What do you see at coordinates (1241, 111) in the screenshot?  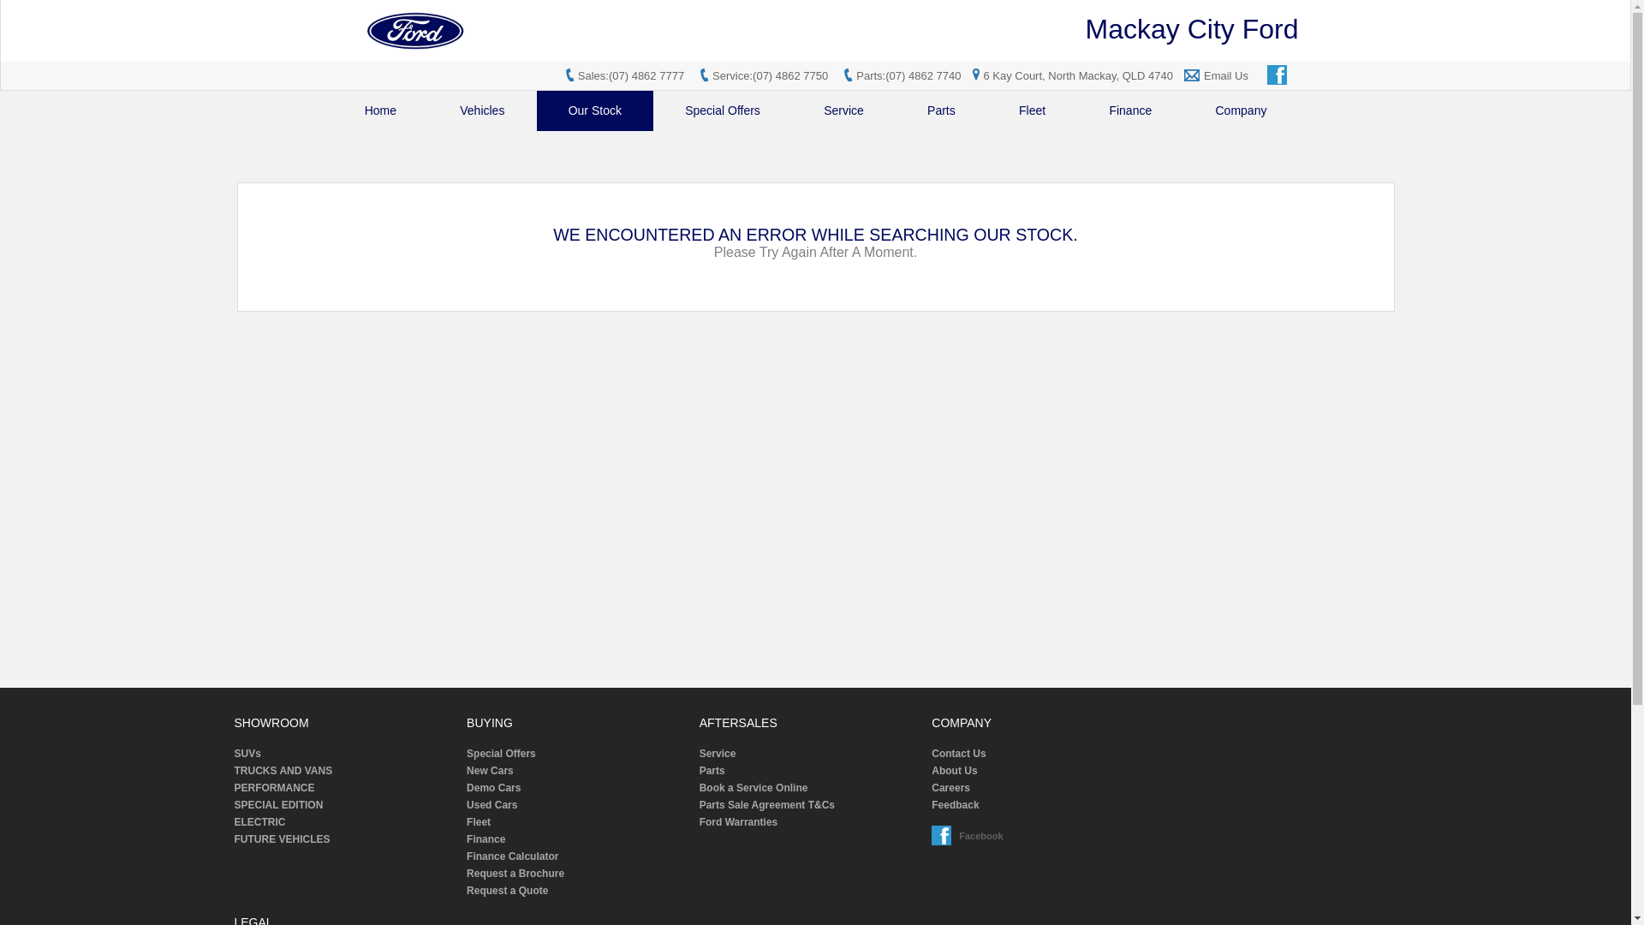 I see `Company` at bounding box center [1241, 111].